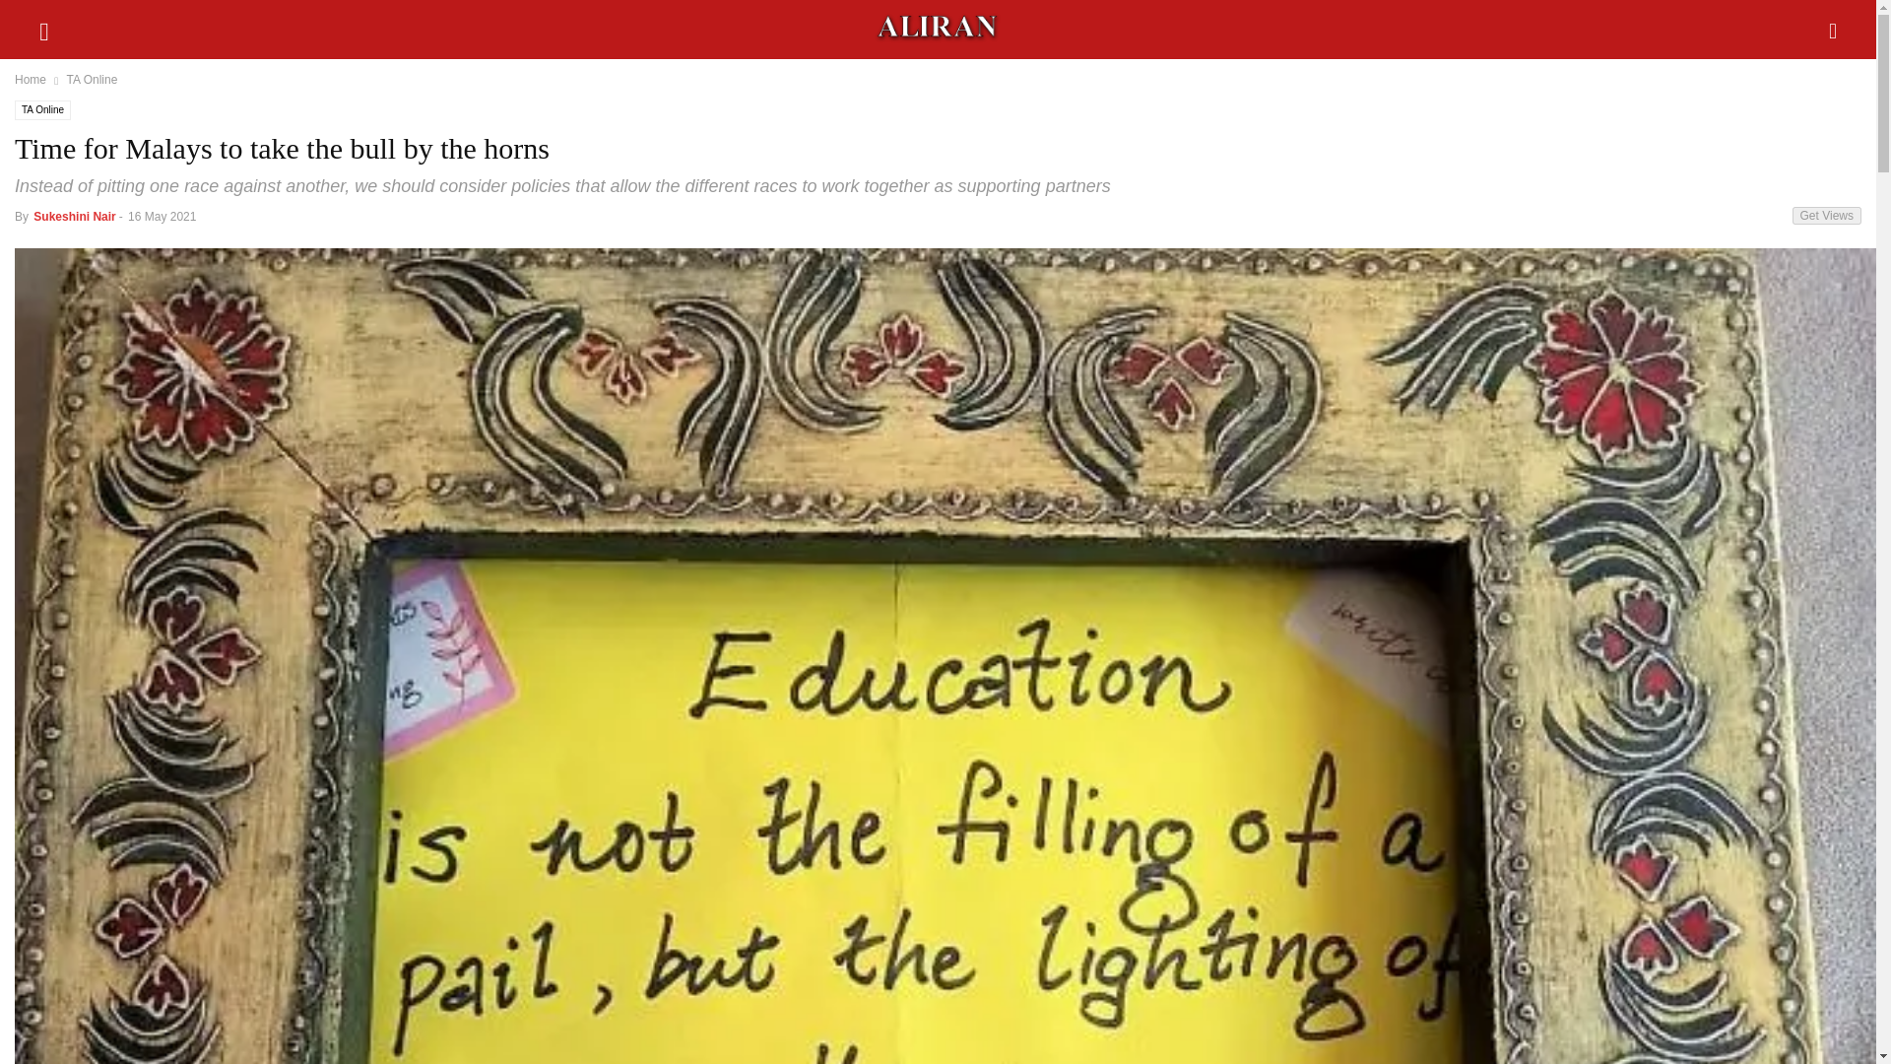 The width and height of the screenshot is (1891, 1064). What do you see at coordinates (43, 110) in the screenshot?
I see `TA Online` at bounding box center [43, 110].